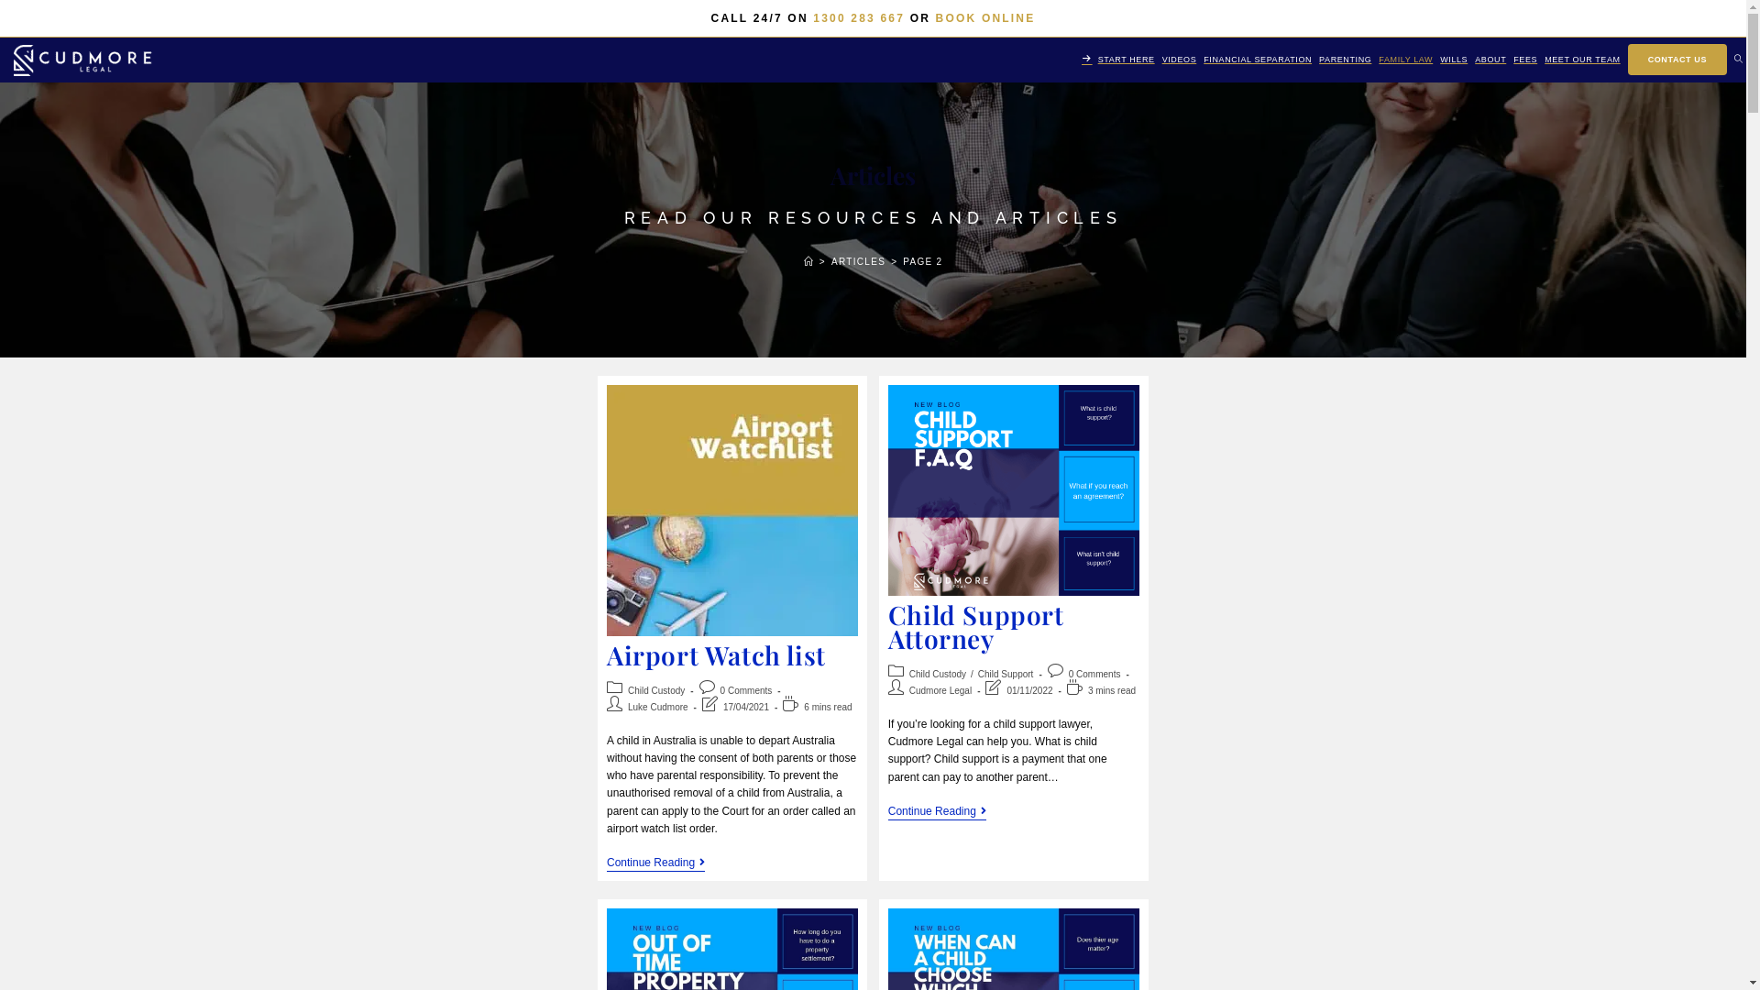 This screenshot has height=990, width=1760. I want to click on Luke Cudmore, so click(658, 708).